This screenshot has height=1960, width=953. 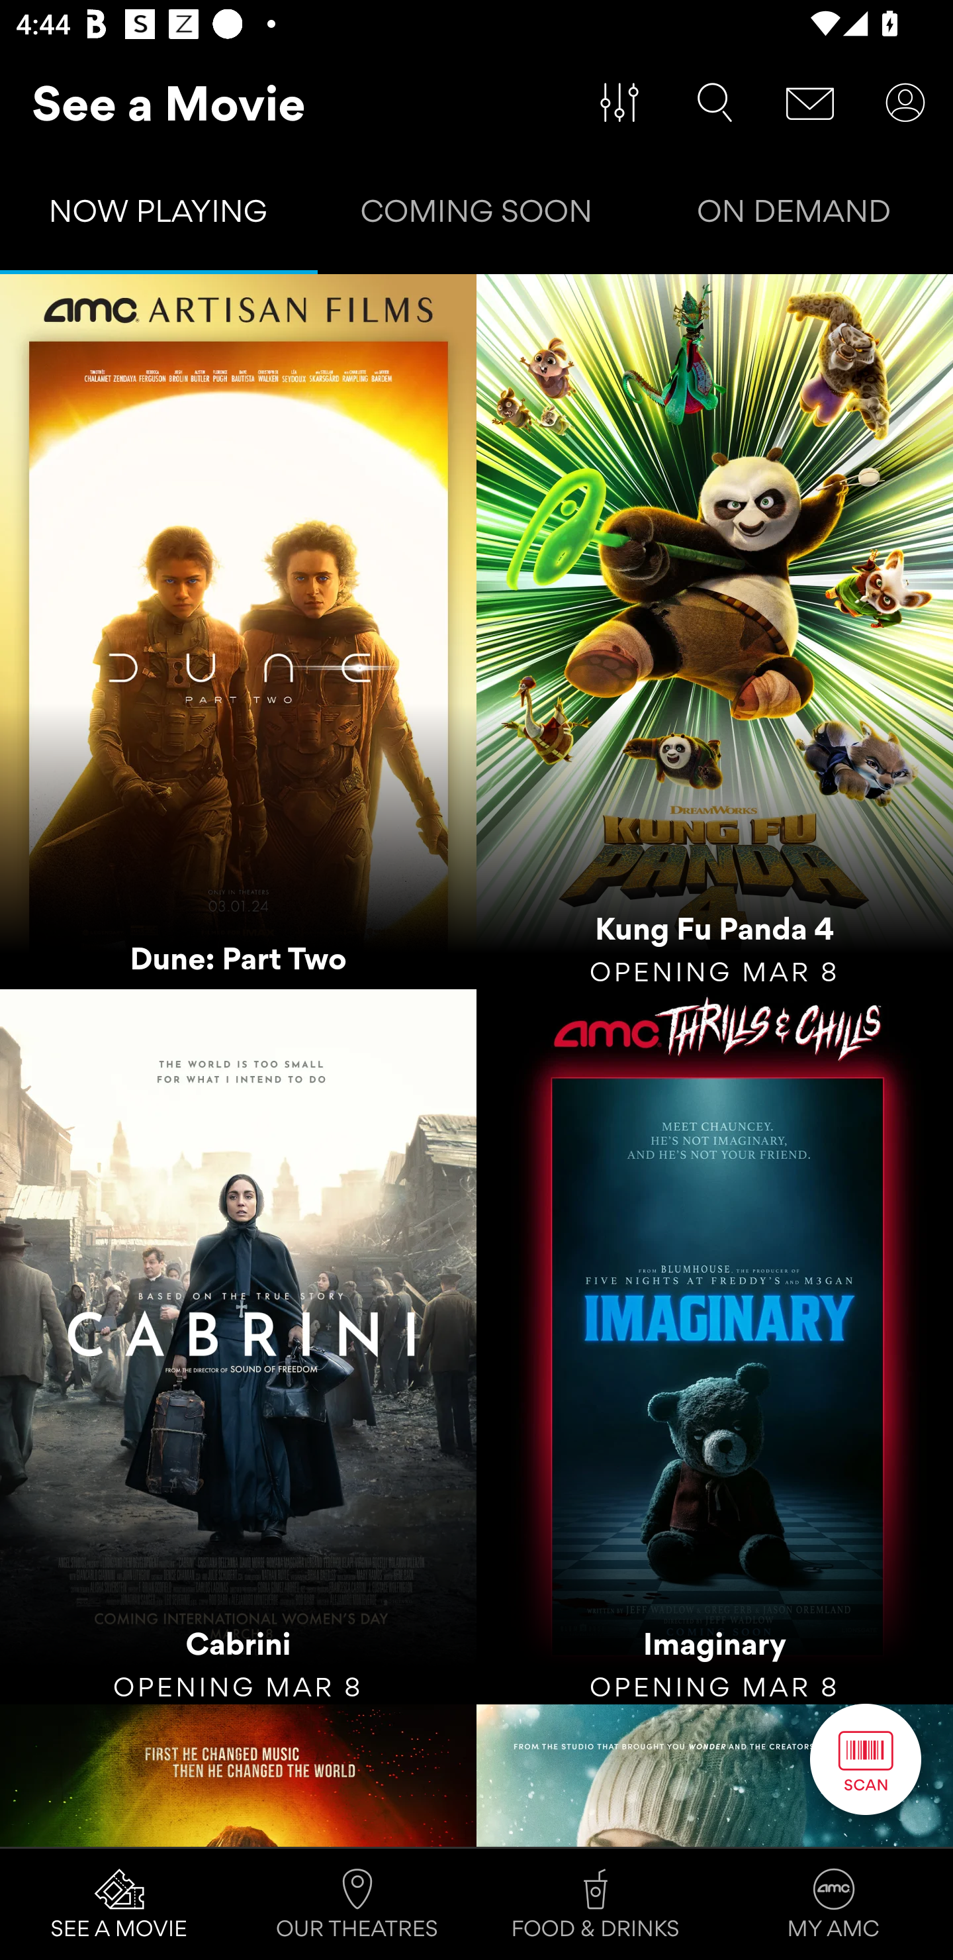 I want to click on FOOD & DRINKS
Tab 3 of 4, so click(x=596, y=1904).